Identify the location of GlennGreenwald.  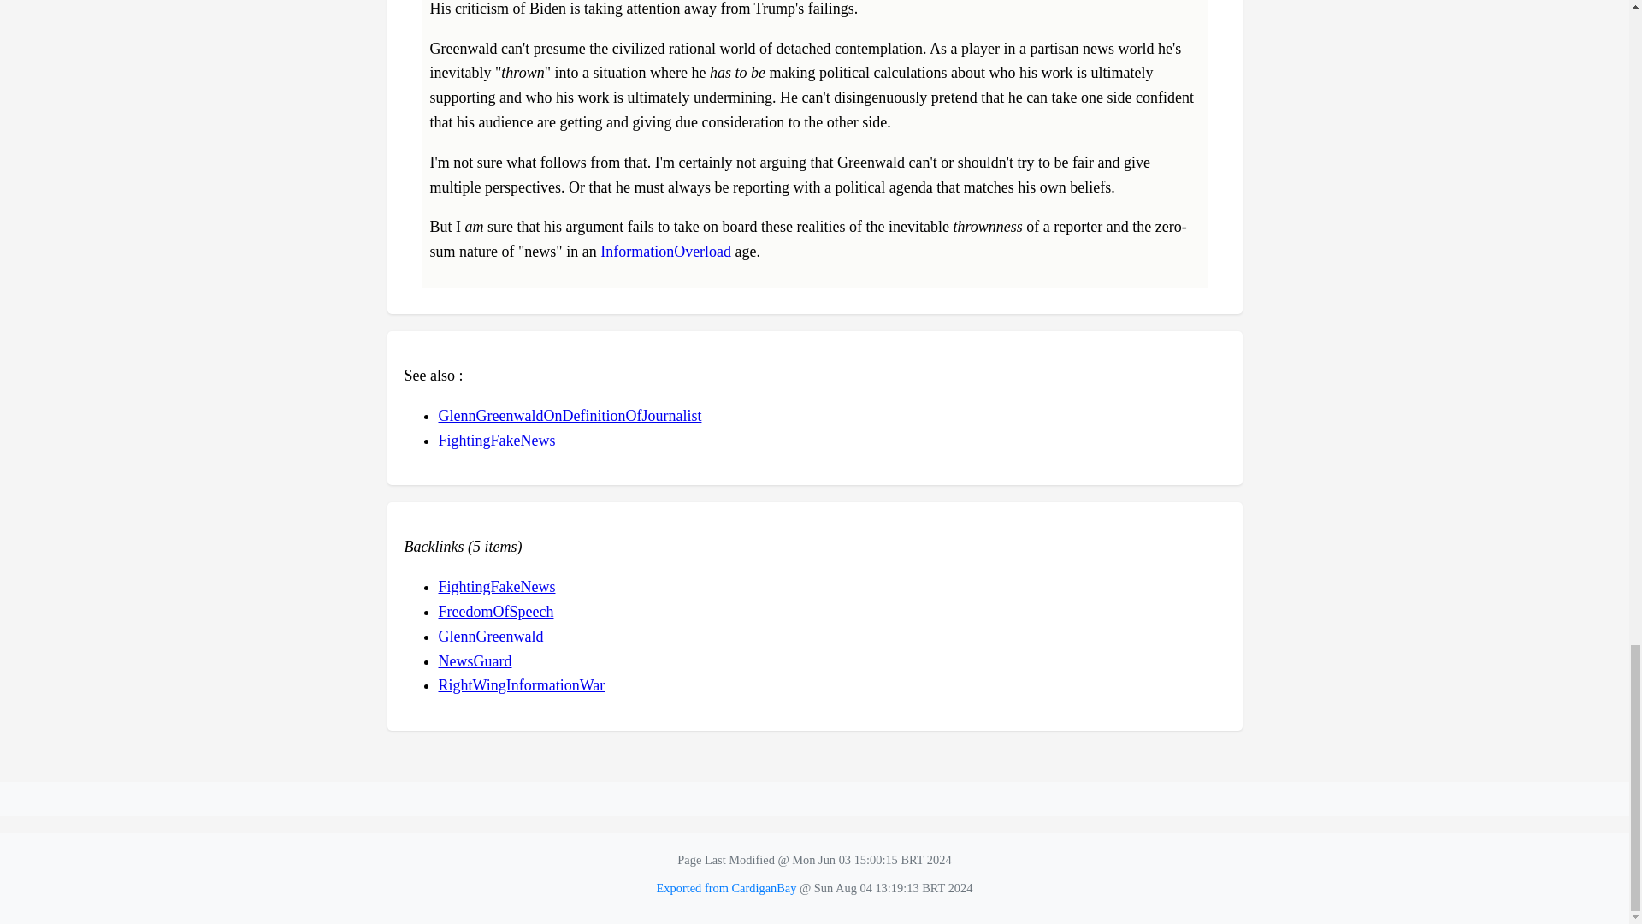
(491, 637).